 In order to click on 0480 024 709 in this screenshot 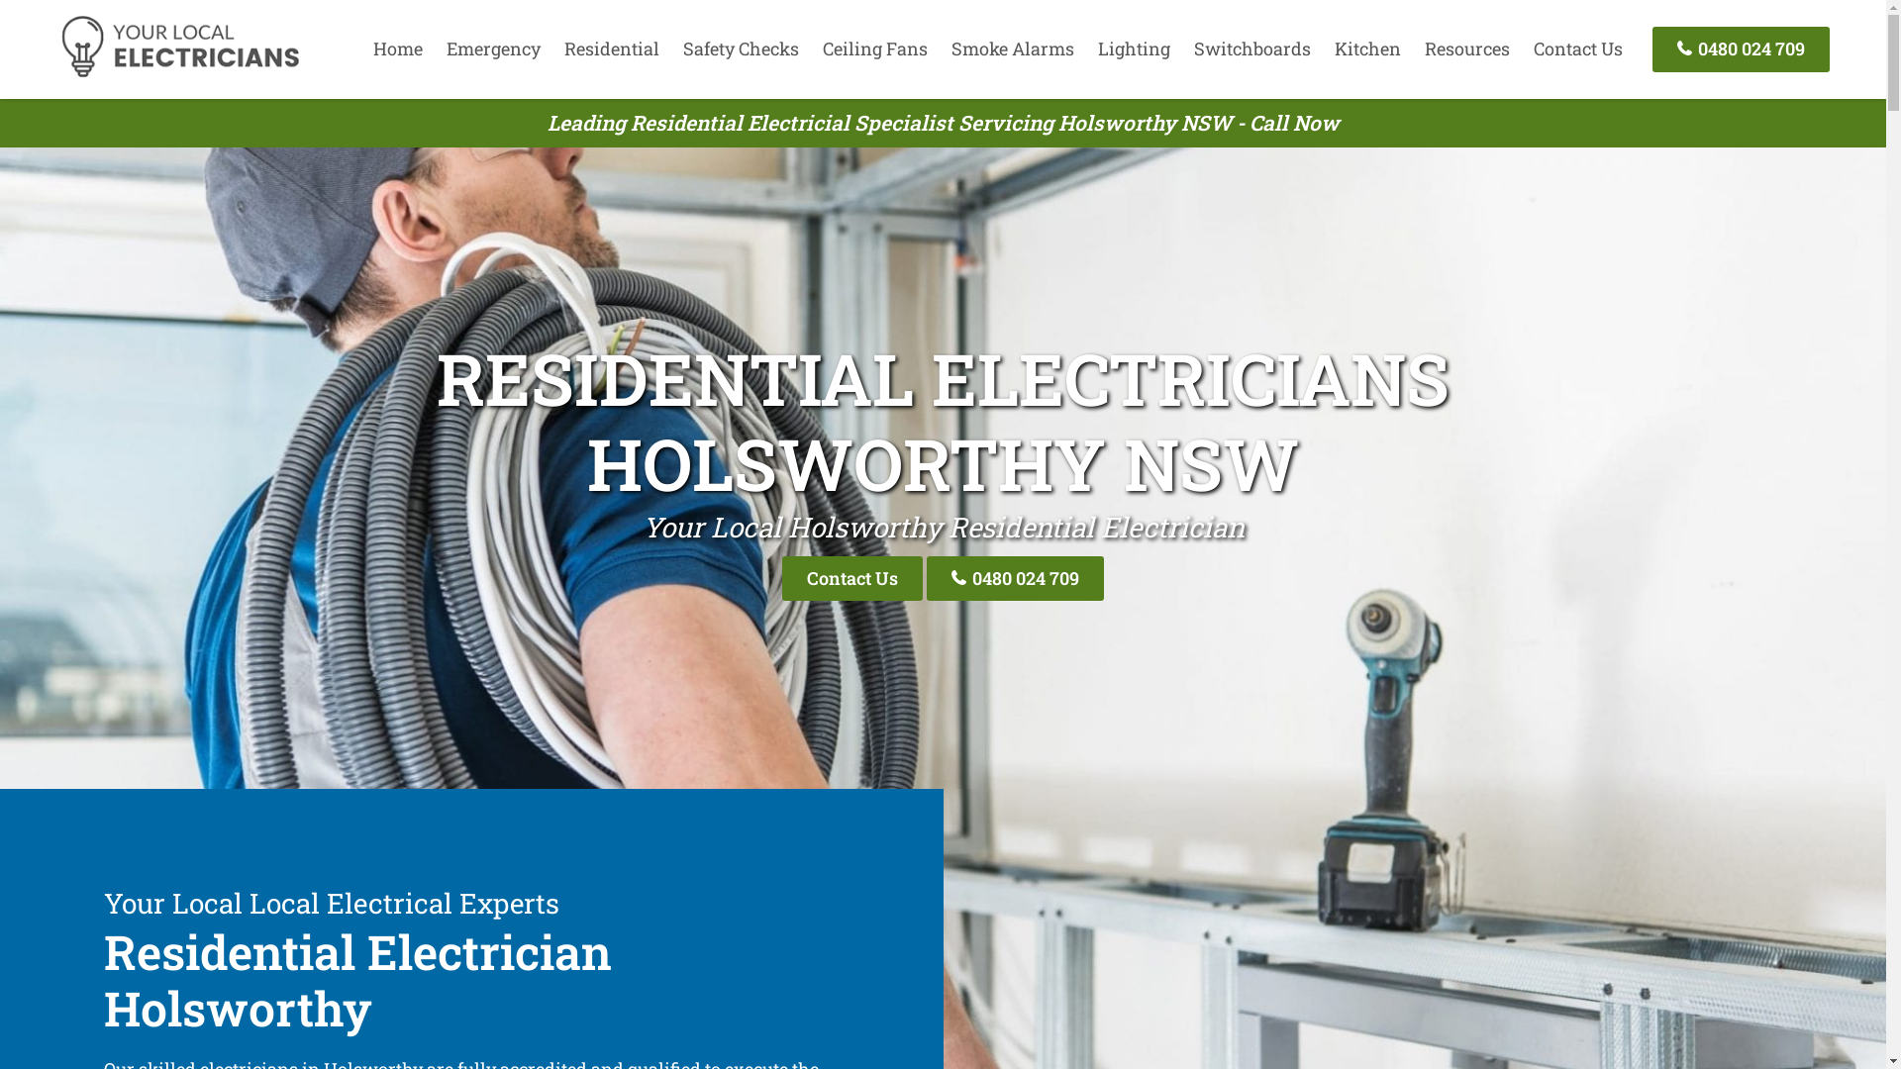, I will do `click(1741, 49)`.